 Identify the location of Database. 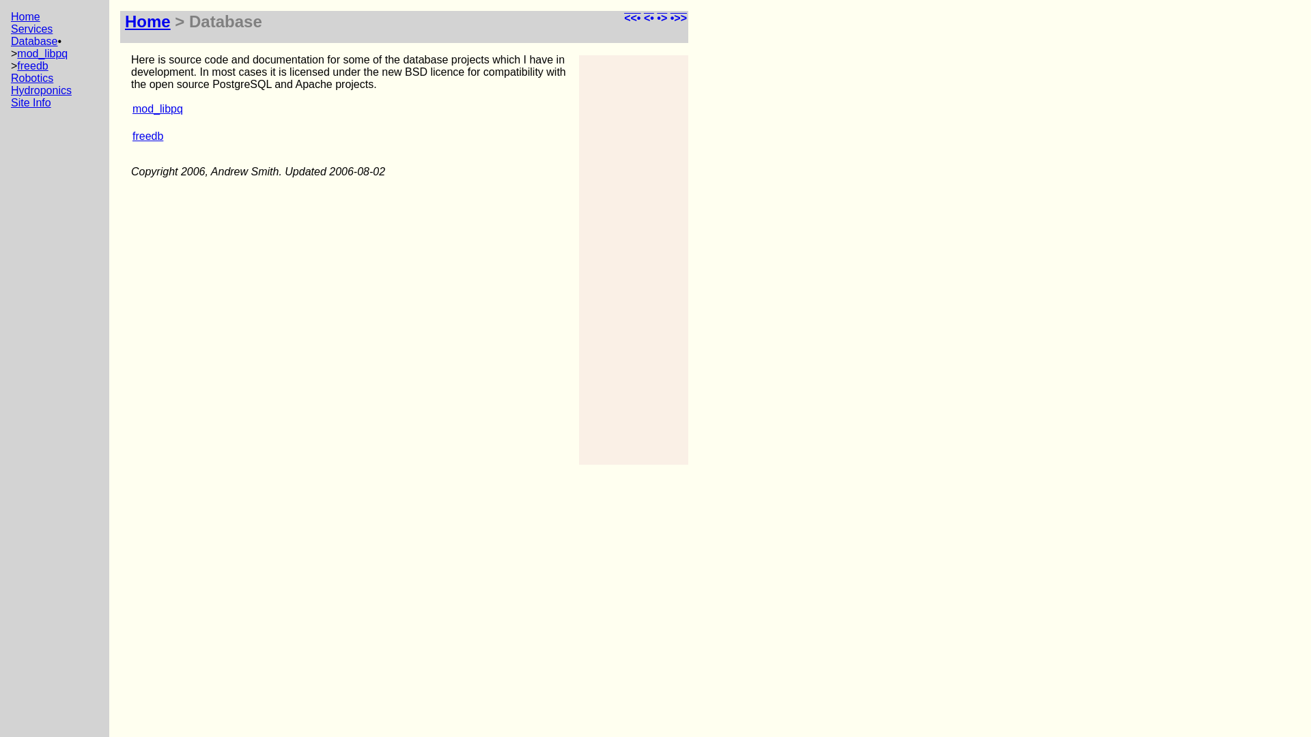
(34, 41).